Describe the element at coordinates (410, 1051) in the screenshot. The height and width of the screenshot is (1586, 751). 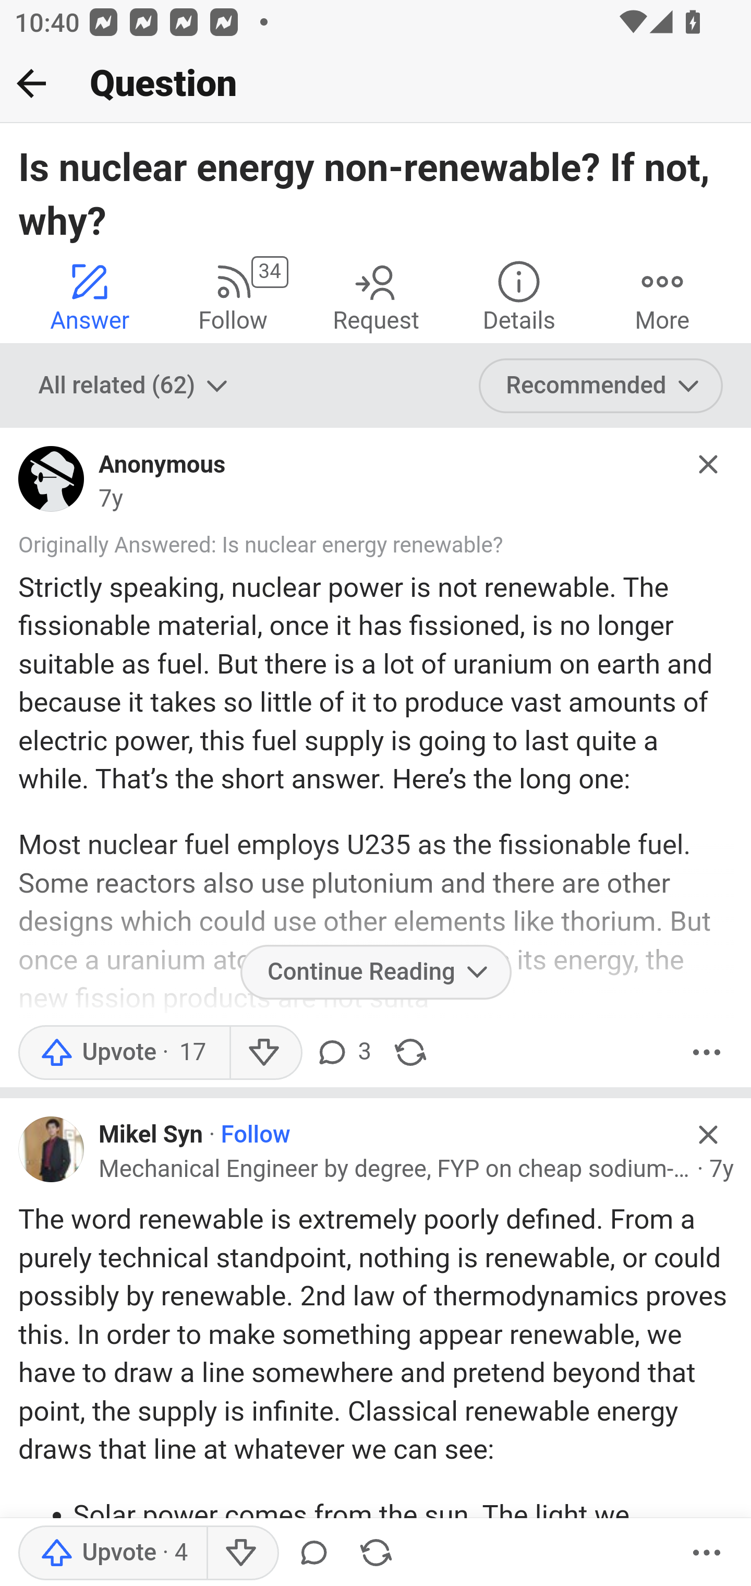
I see `Share` at that location.